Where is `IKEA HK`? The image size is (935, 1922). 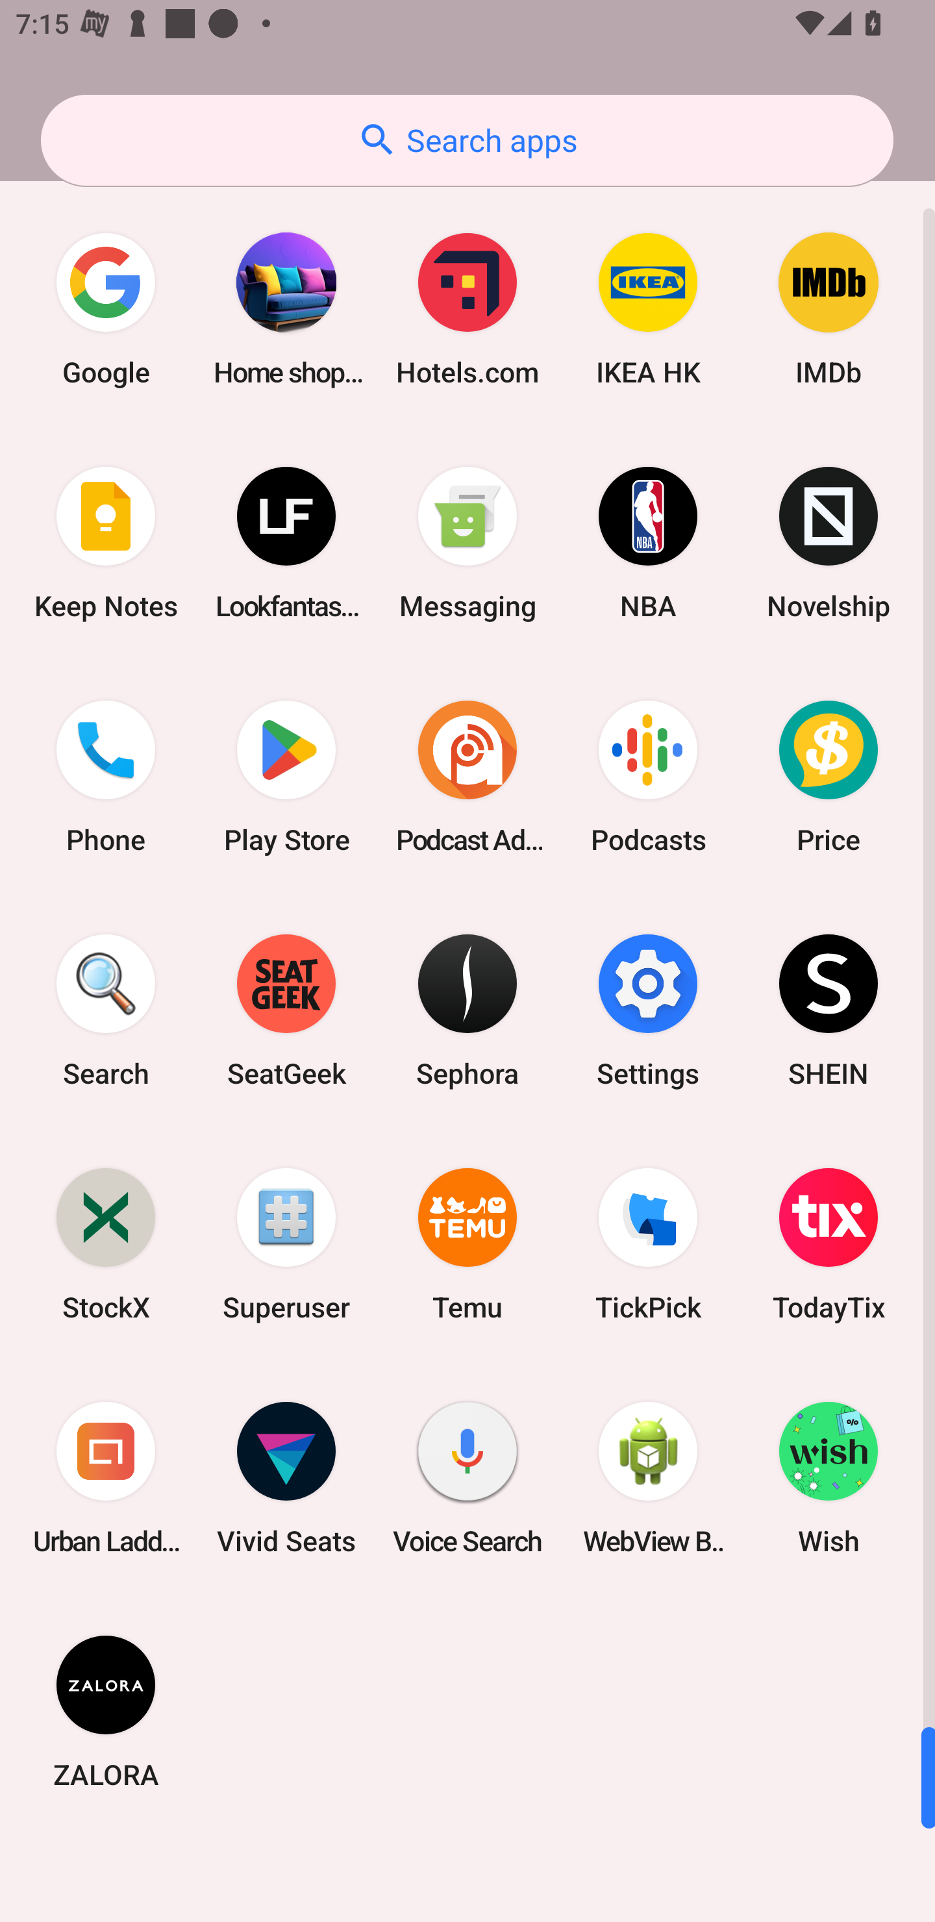
IKEA HK is located at coordinates (648, 309).